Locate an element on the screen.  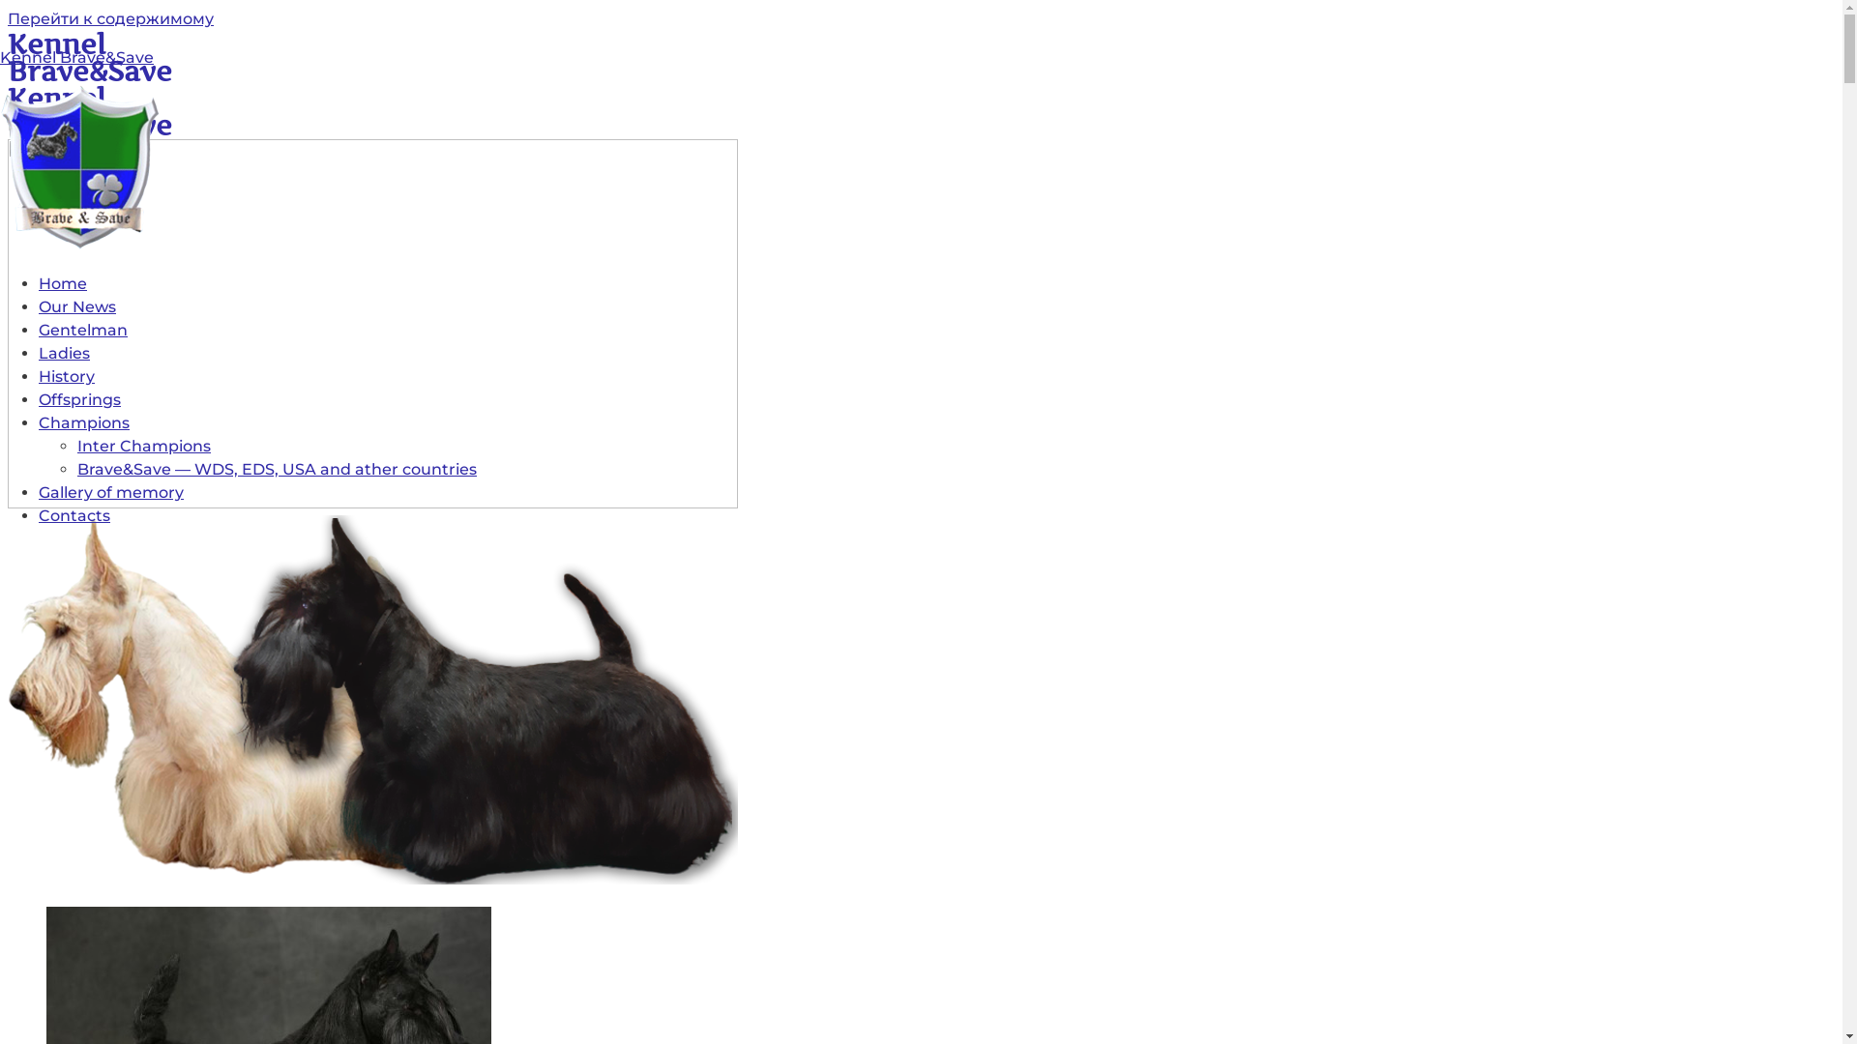
History is located at coordinates (67, 377).